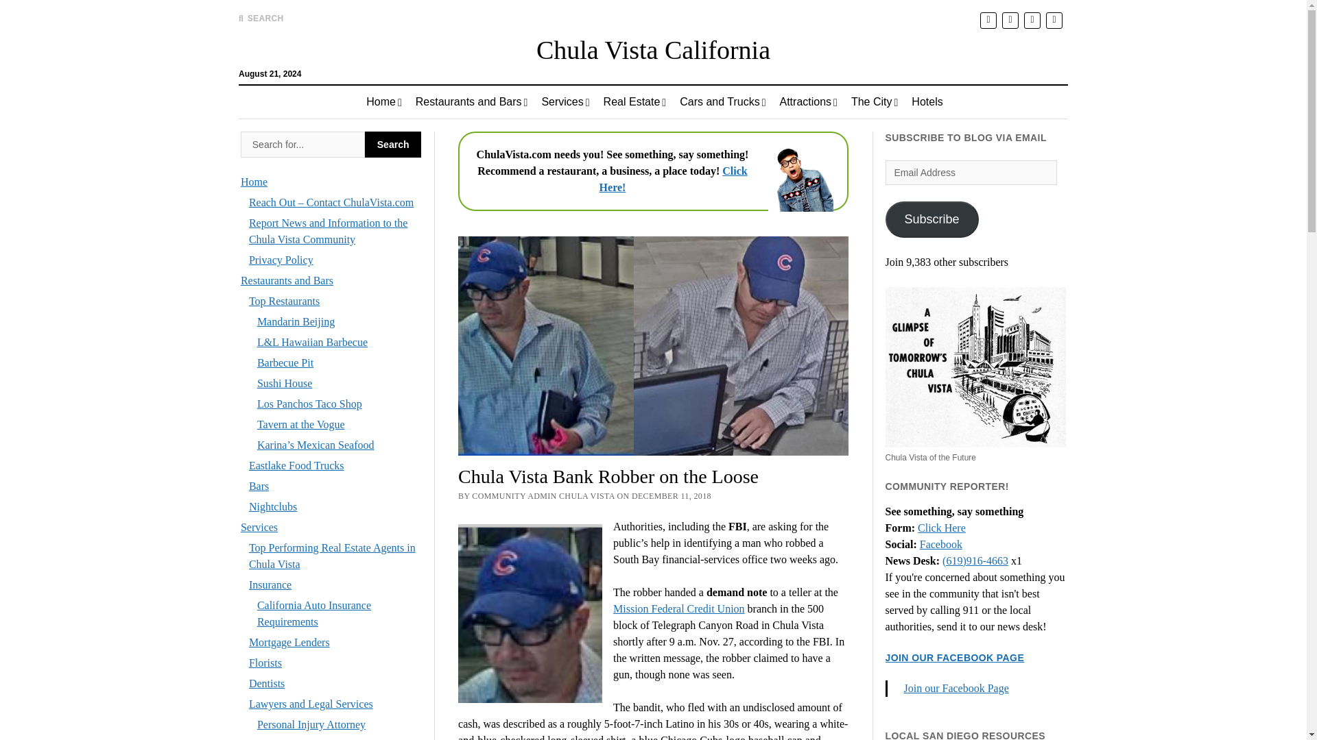  What do you see at coordinates (856, 116) in the screenshot?
I see `Search` at bounding box center [856, 116].